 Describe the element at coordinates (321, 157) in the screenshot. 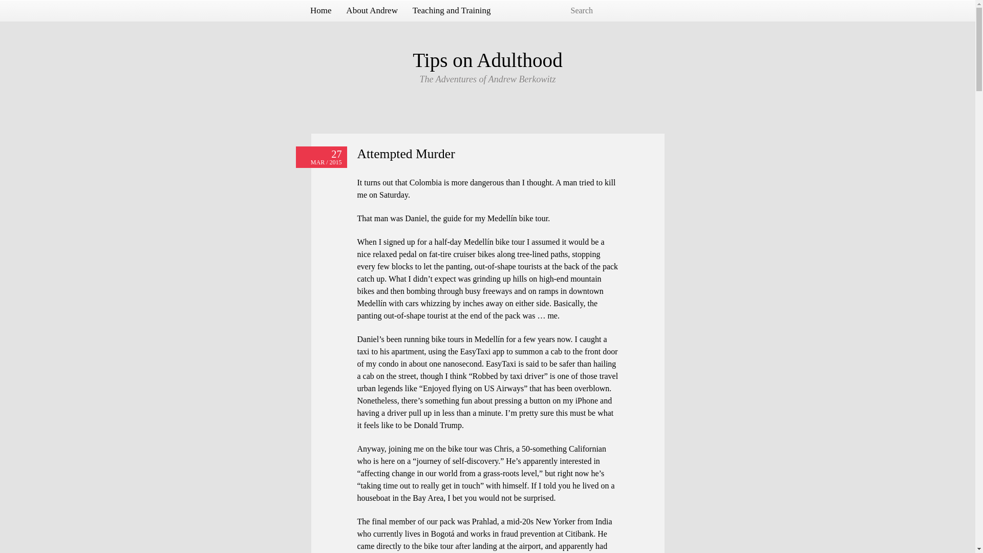

I see `Permalink to Attempted Murder` at that location.